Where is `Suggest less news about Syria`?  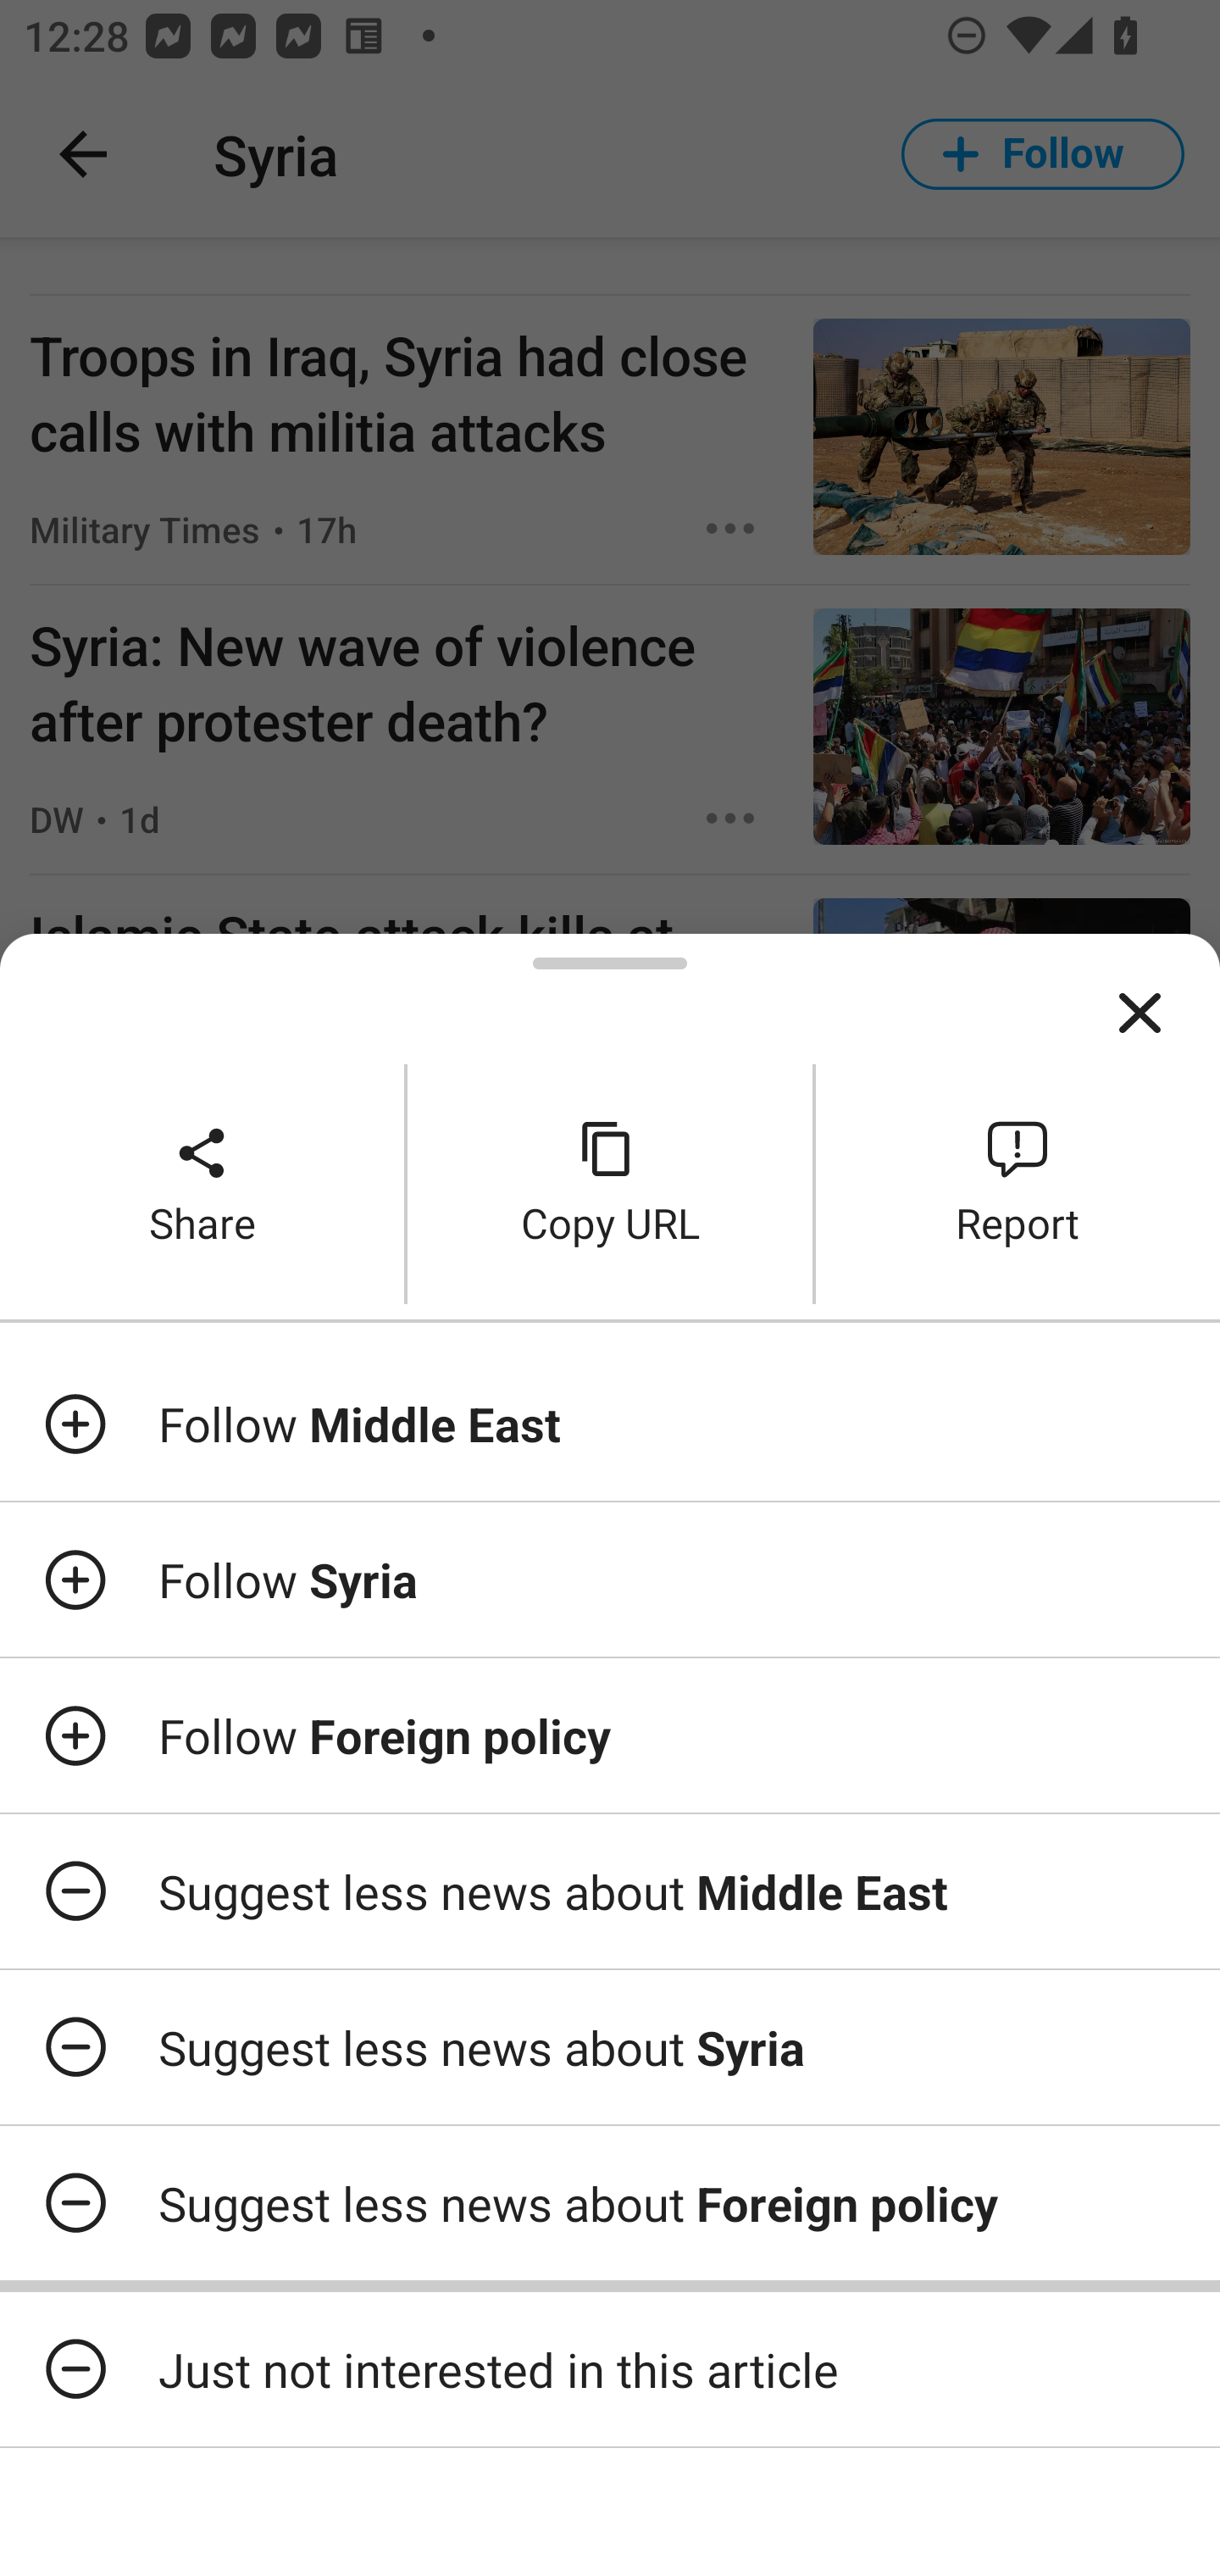
Suggest less news about Syria is located at coordinates (610, 2047).